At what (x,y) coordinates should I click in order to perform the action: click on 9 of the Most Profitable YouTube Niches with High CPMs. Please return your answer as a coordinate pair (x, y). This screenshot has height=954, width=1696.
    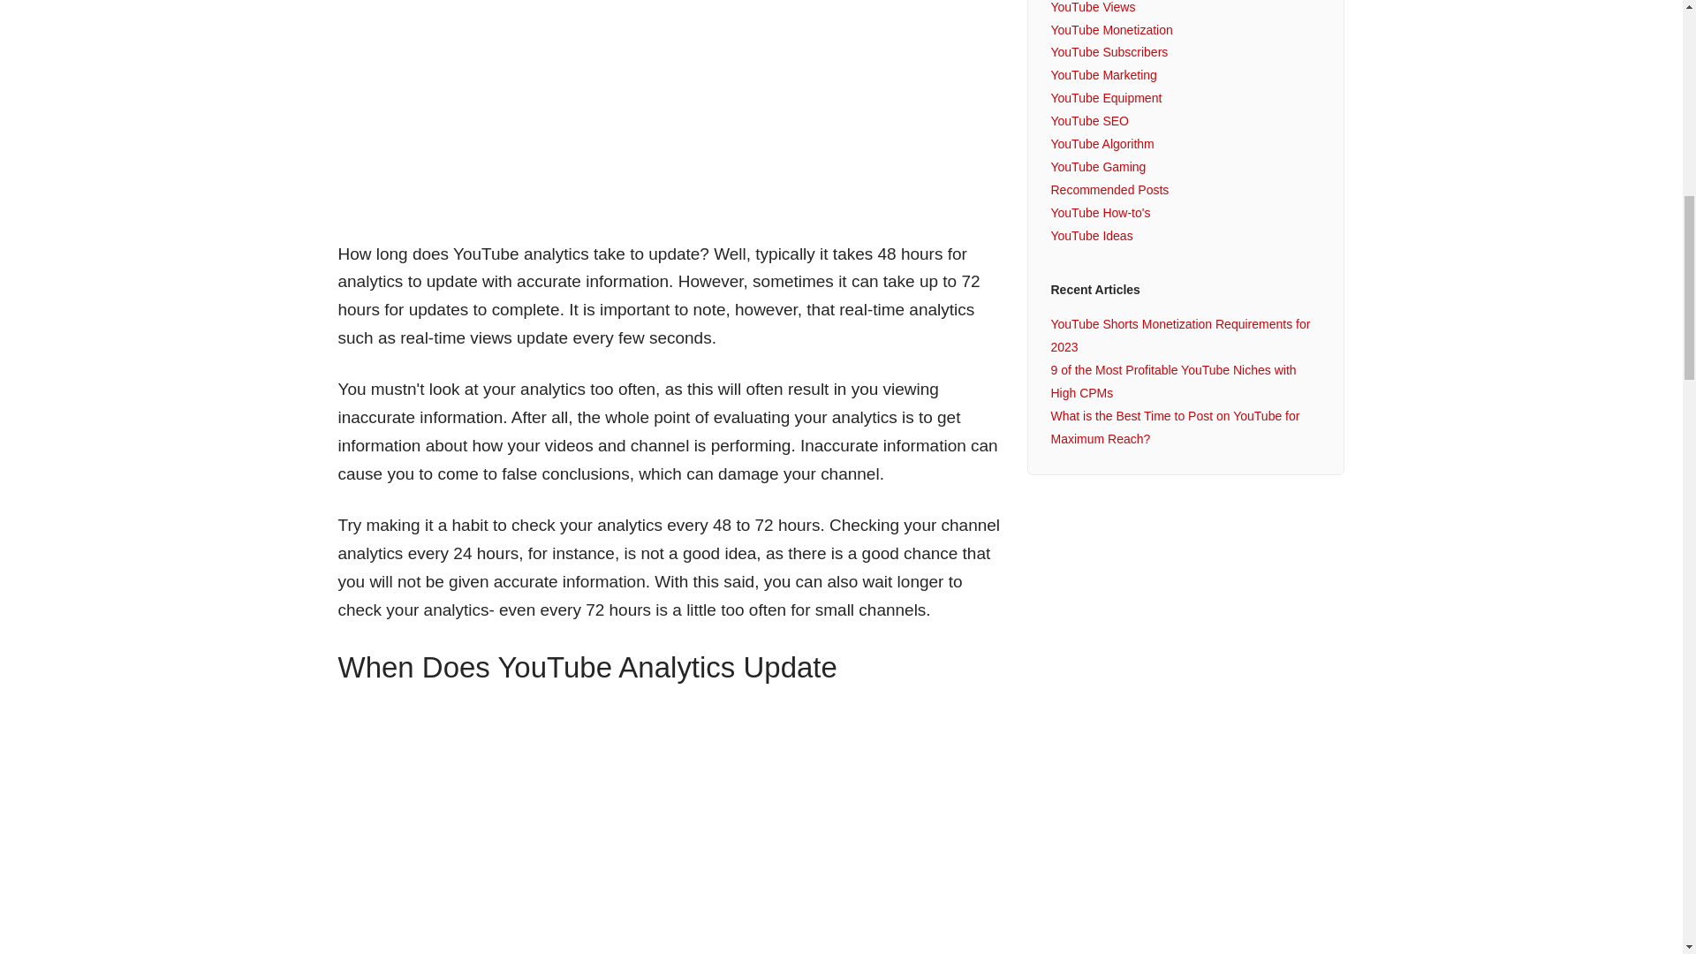
    Looking at the image, I should click on (1172, 382).